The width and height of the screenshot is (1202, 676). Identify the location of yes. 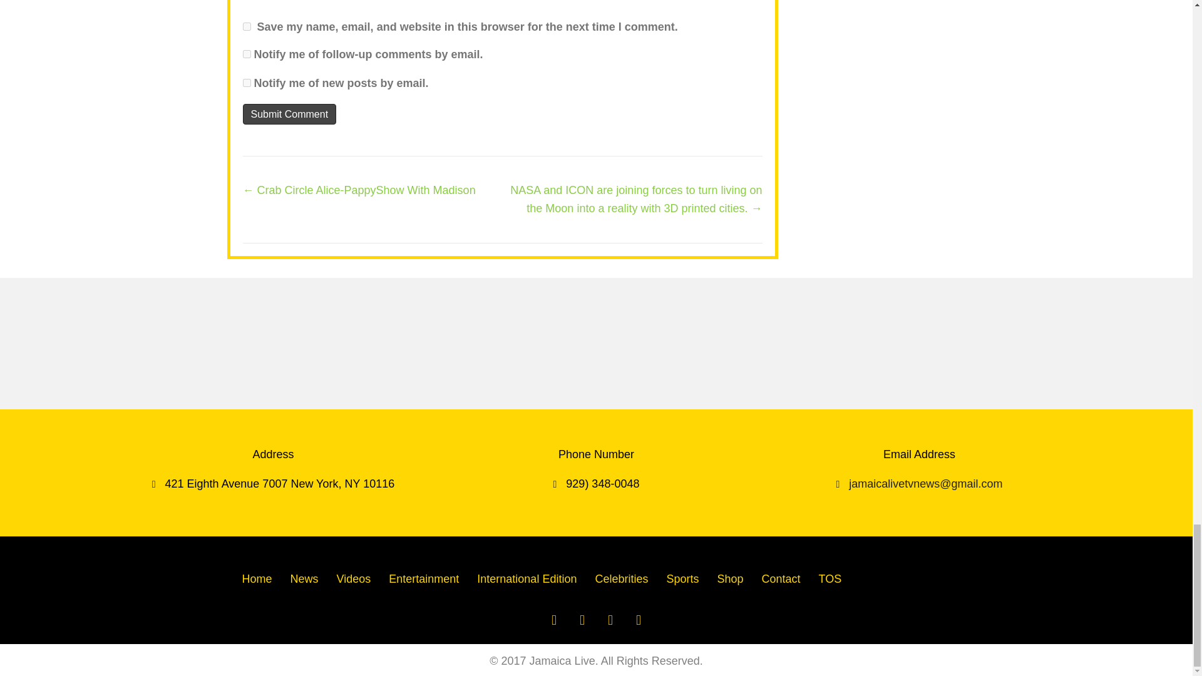
(247, 26).